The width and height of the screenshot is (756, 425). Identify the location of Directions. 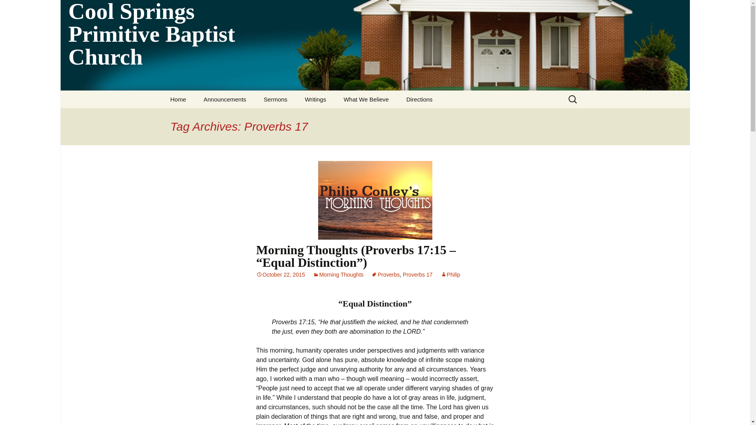
(419, 99).